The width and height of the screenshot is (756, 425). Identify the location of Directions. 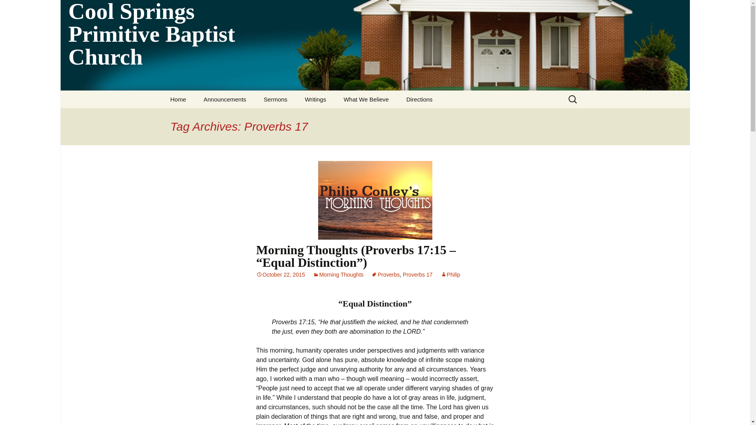
(419, 99).